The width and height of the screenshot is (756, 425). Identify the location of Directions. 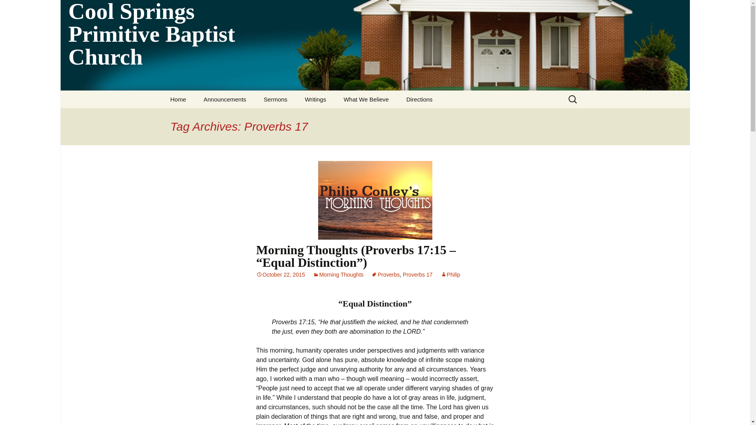
(419, 99).